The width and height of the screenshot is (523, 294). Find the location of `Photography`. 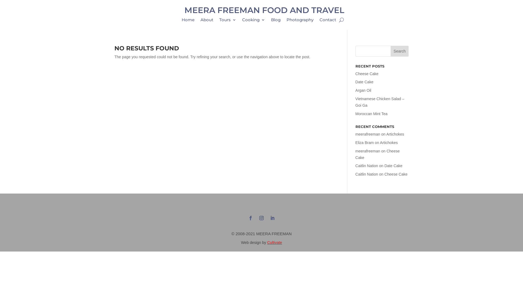

Photography is located at coordinates (300, 21).